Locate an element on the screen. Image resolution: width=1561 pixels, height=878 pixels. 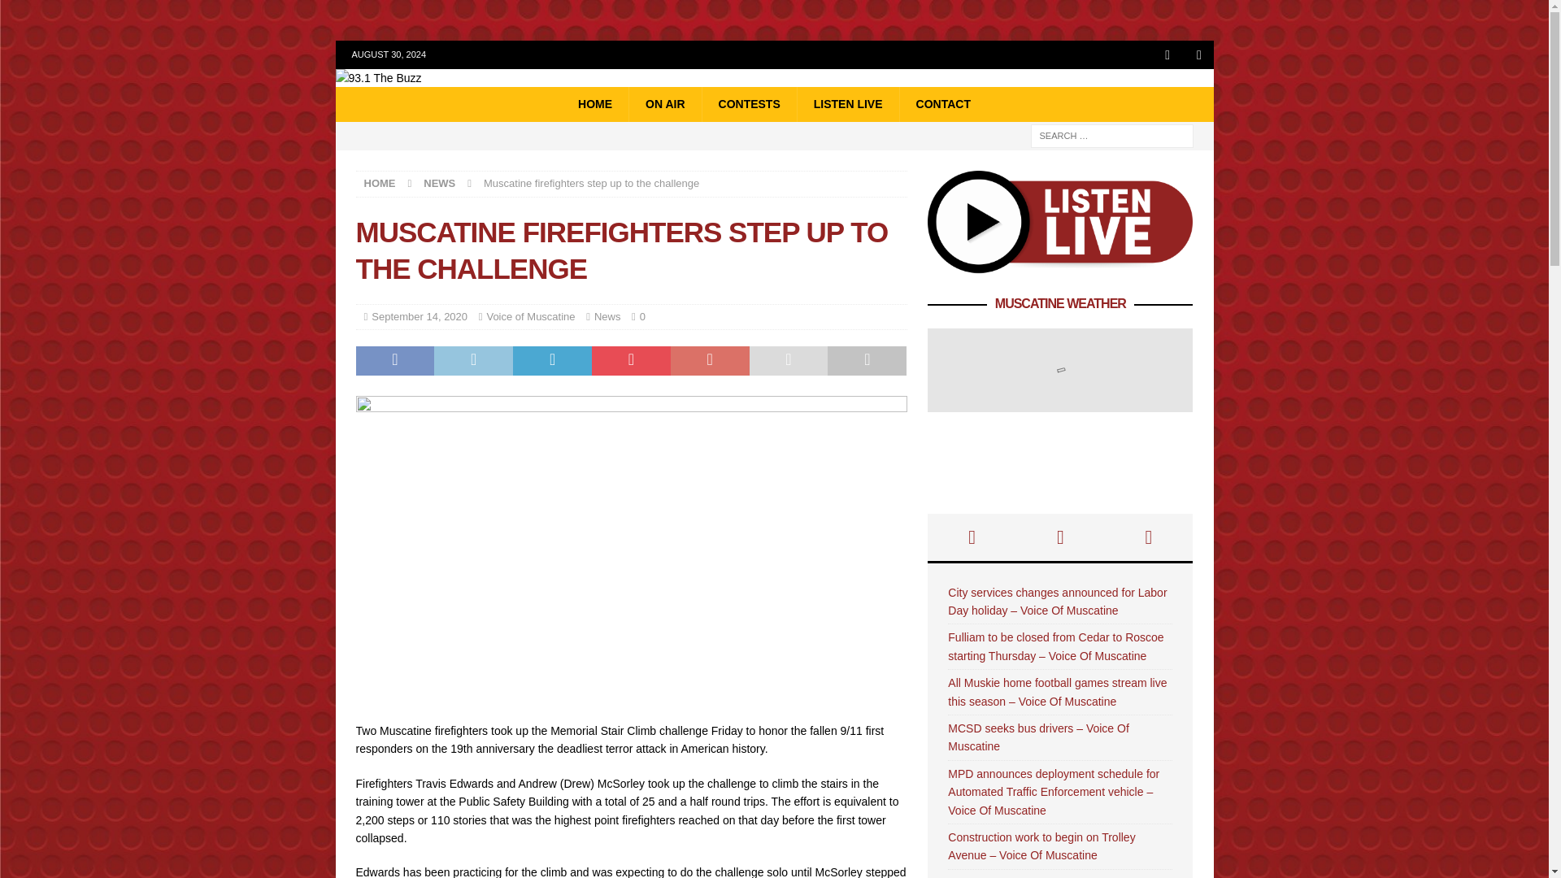
CONTACT is located at coordinates (942, 104).